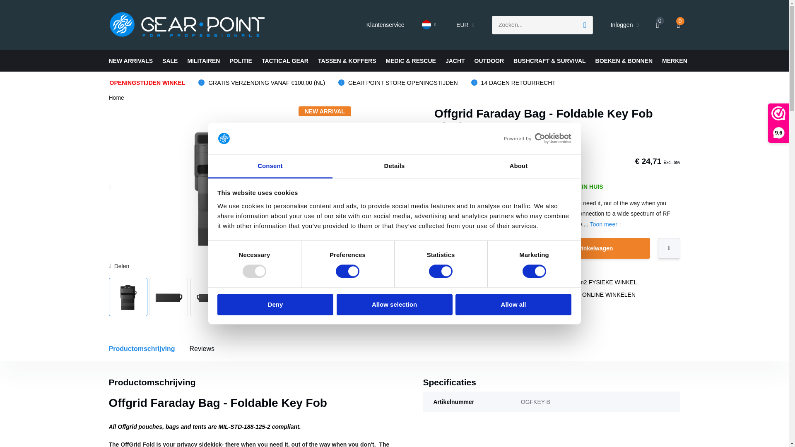  What do you see at coordinates (394, 166) in the screenshot?
I see `Details` at bounding box center [394, 166].